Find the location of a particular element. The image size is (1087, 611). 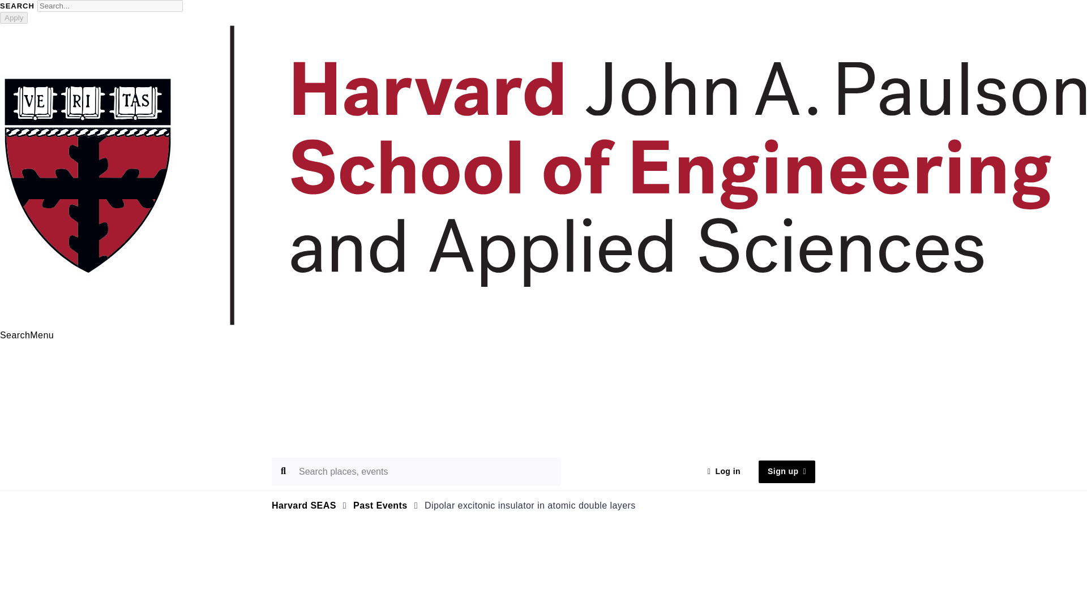

Sign up is located at coordinates (787, 472).